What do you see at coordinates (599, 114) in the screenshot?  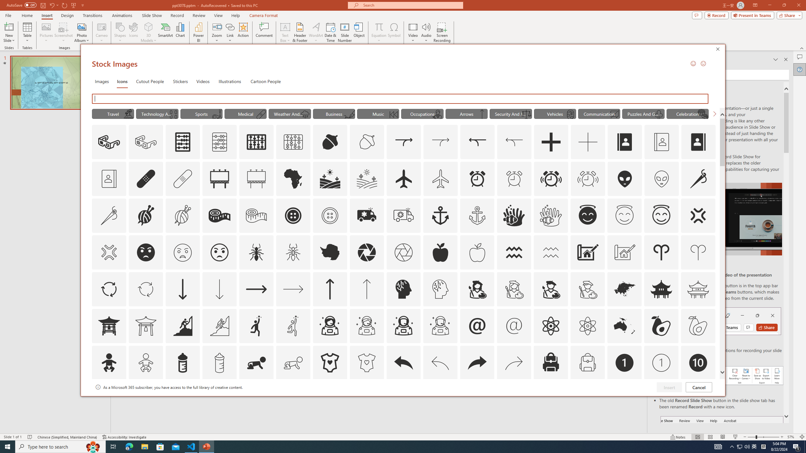 I see `"Communication" Icons.` at bounding box center [599, 114].